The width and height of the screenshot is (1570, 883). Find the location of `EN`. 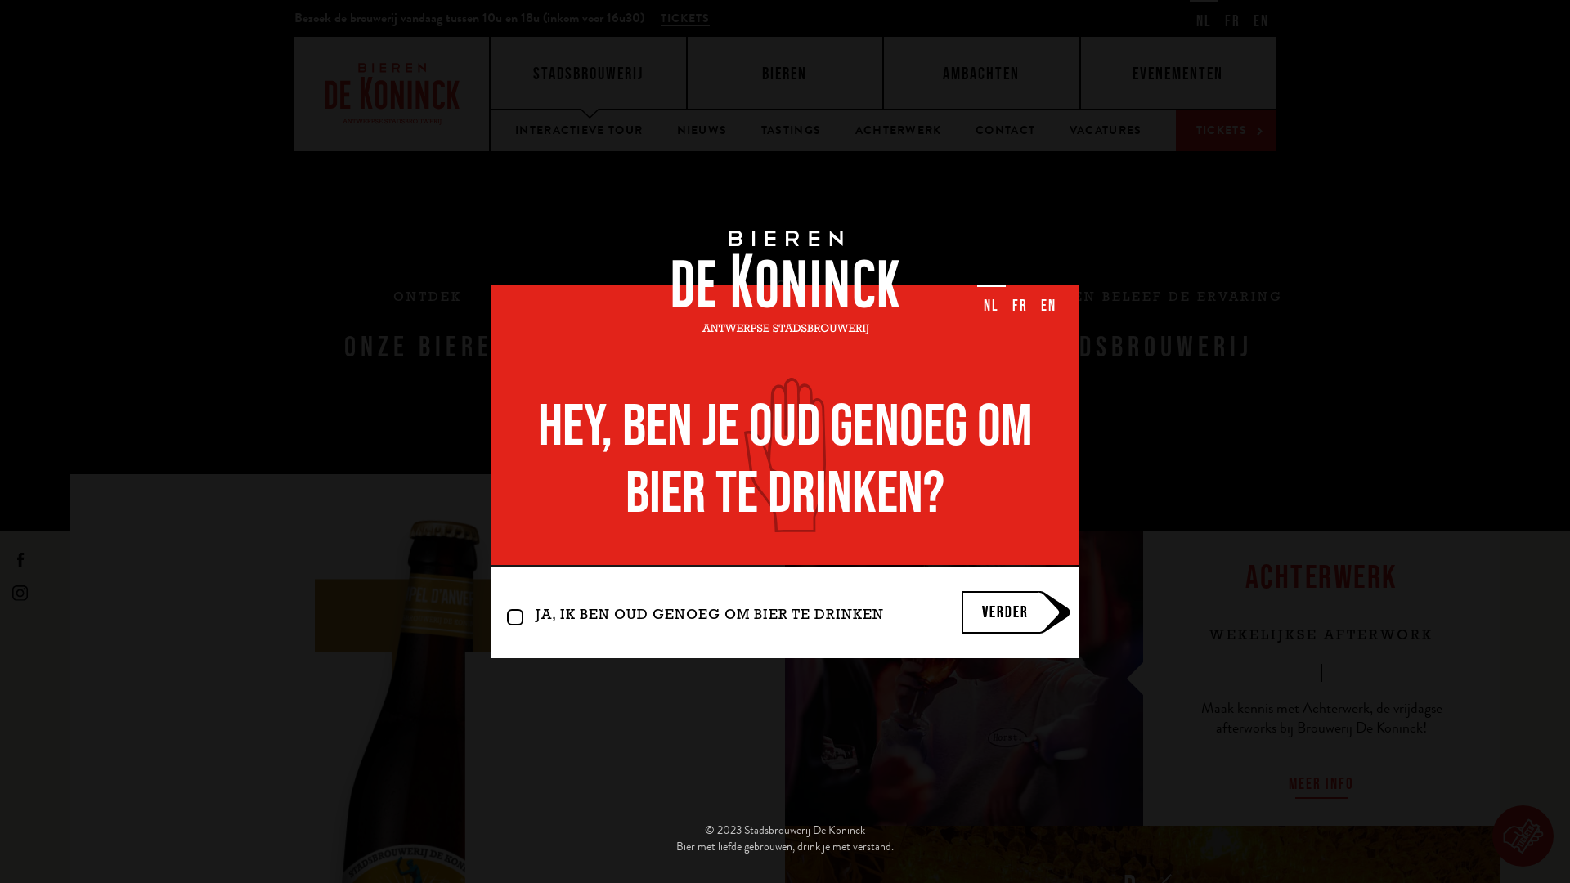

EN is located at coordinates (1261, 19).